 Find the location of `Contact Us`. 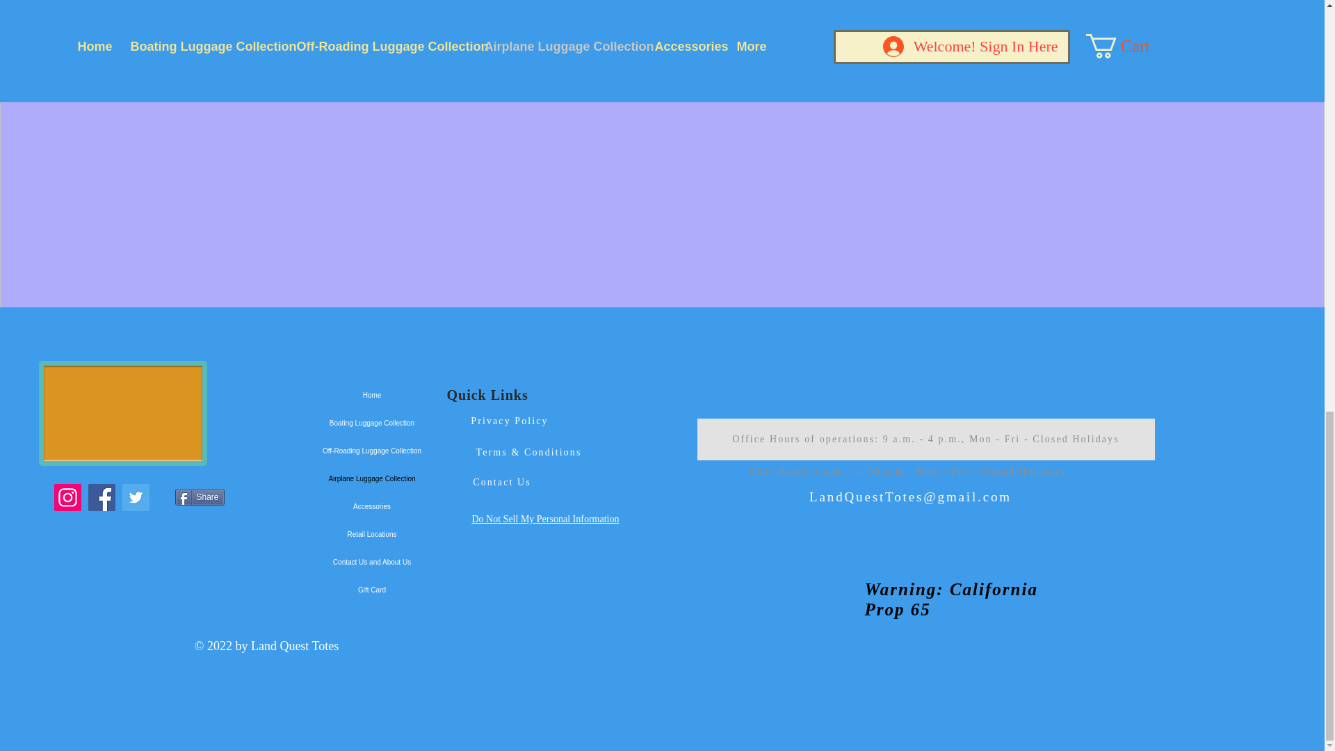

Contact Us is located at coordinates (501, 483).